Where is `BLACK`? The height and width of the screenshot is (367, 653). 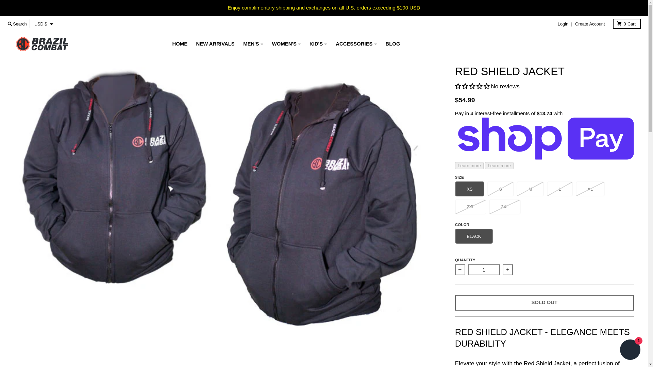
BLACK is located at coordinates (17, 24).